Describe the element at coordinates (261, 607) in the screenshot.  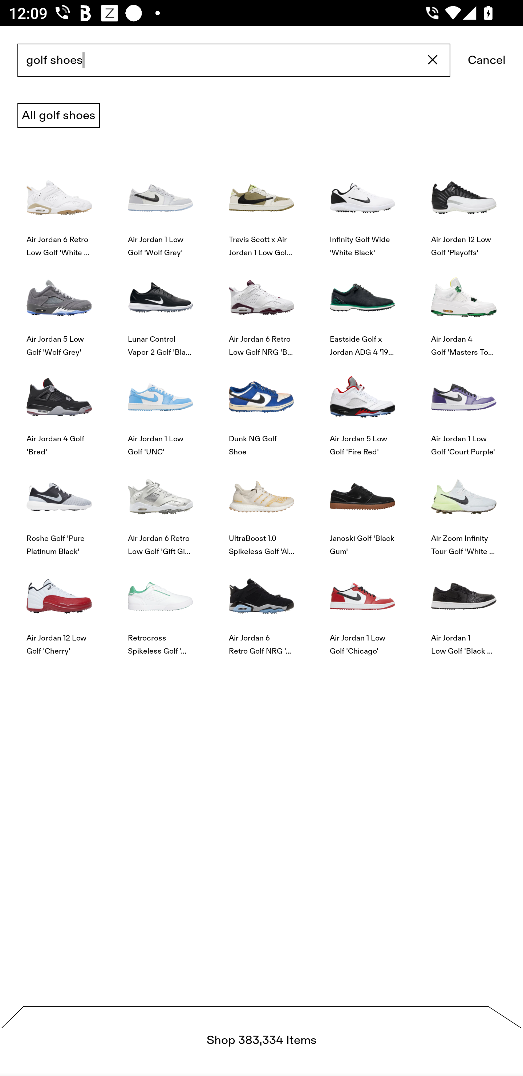
I see `Air Jordan 6 Retro Golf NRG 'Chrome'` at that location.